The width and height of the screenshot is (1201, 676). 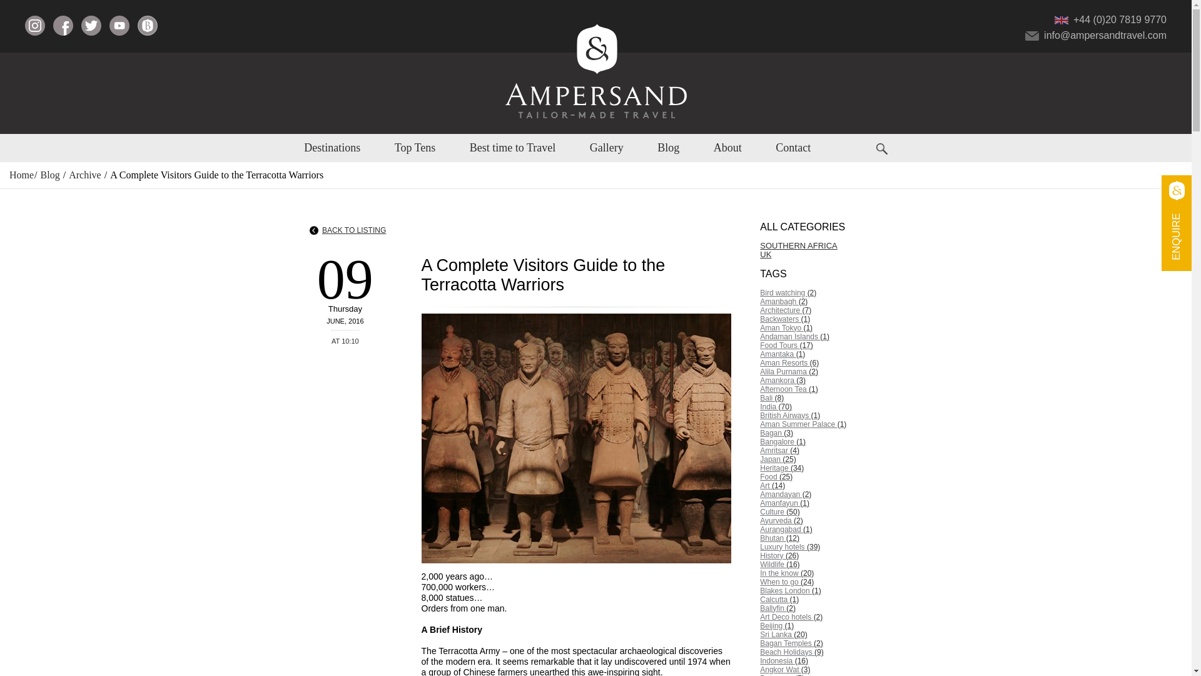 What do you see at coordinates (821, 372) in the screenshot?
I see `Alila Purnama` at bounding box center [821, 372].